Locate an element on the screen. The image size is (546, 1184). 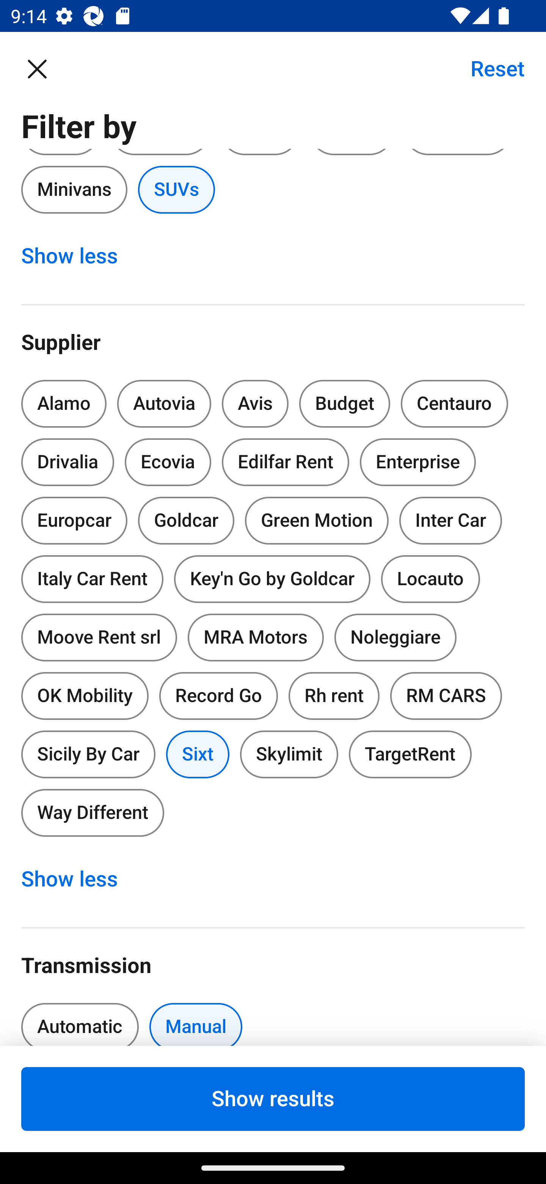
Goldcar is located at coordinates (186, 521).